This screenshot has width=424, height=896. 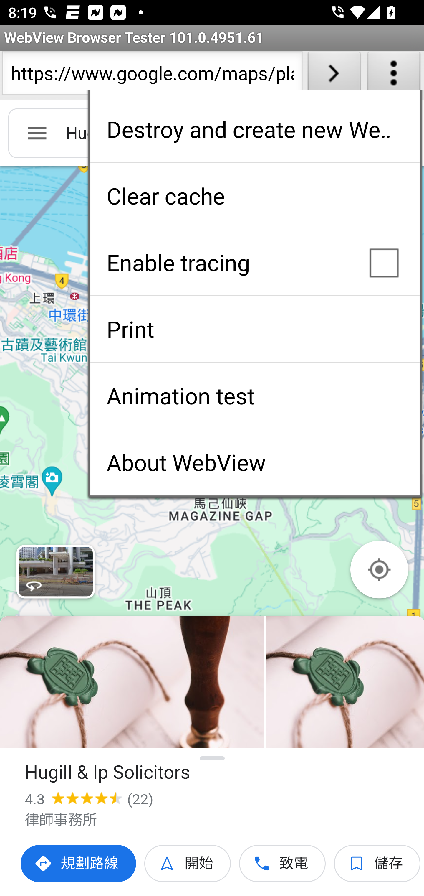 I want to click on Animation test, so click(x=255, y=396).